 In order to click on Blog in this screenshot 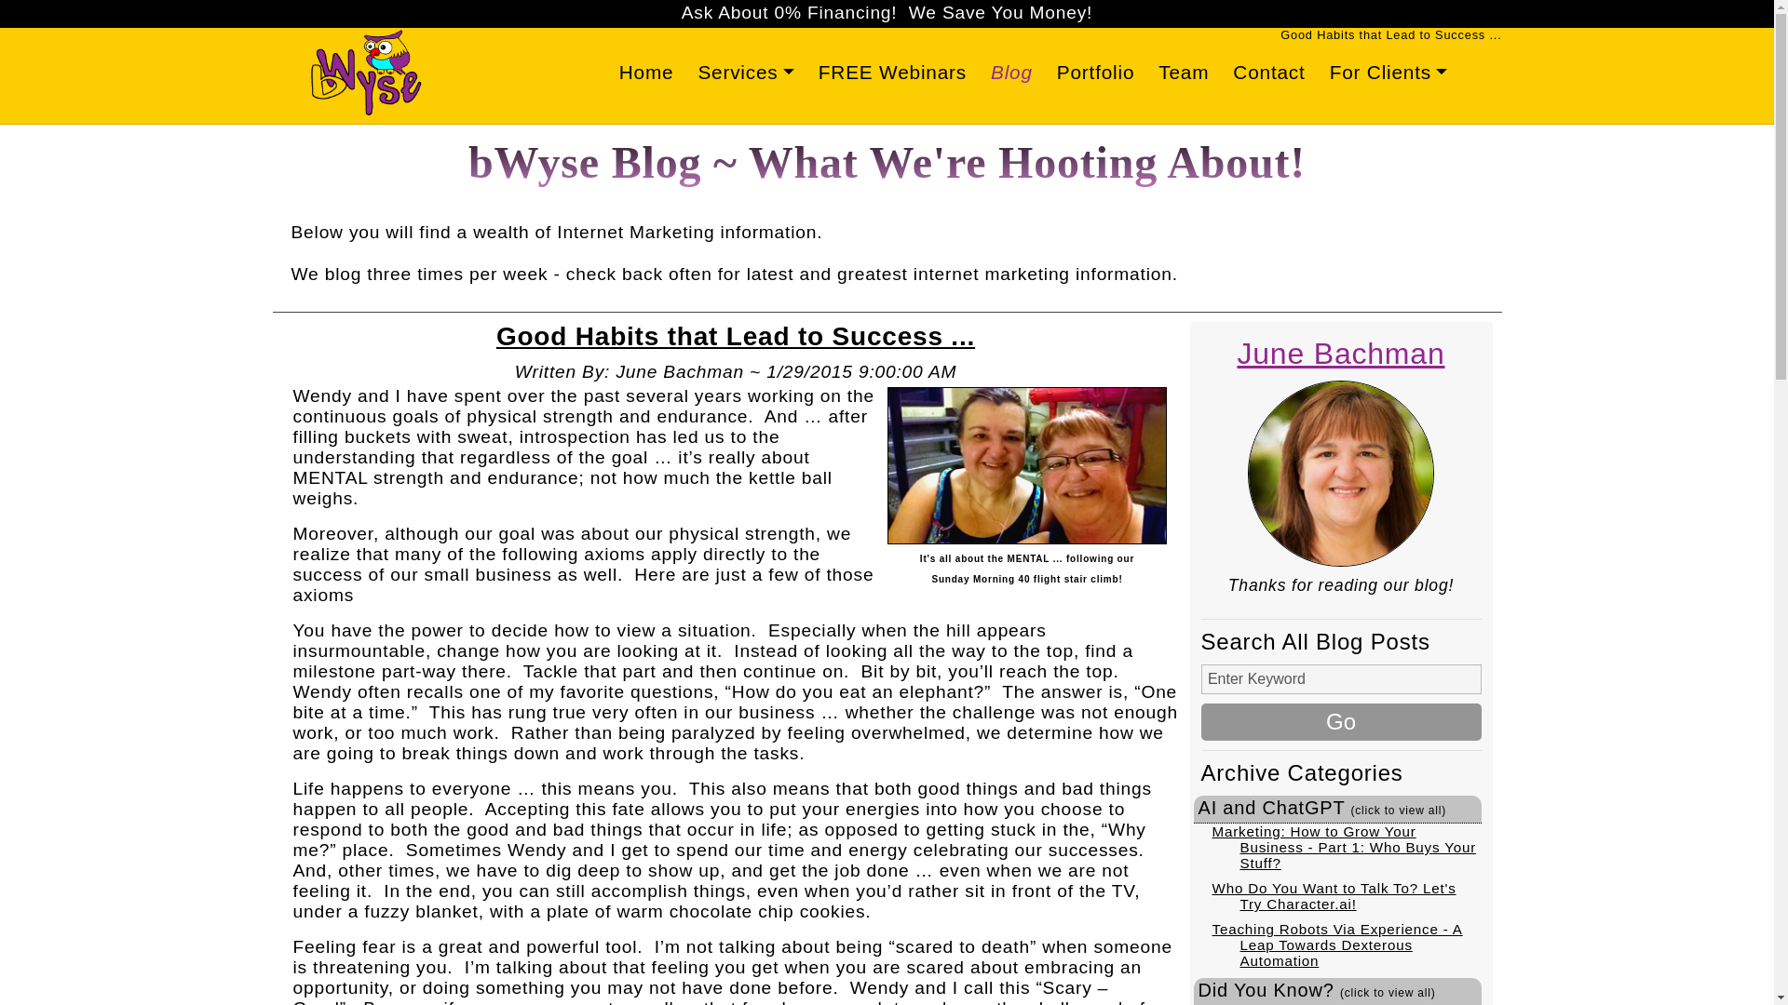, I will do `click(1011, 73)`.